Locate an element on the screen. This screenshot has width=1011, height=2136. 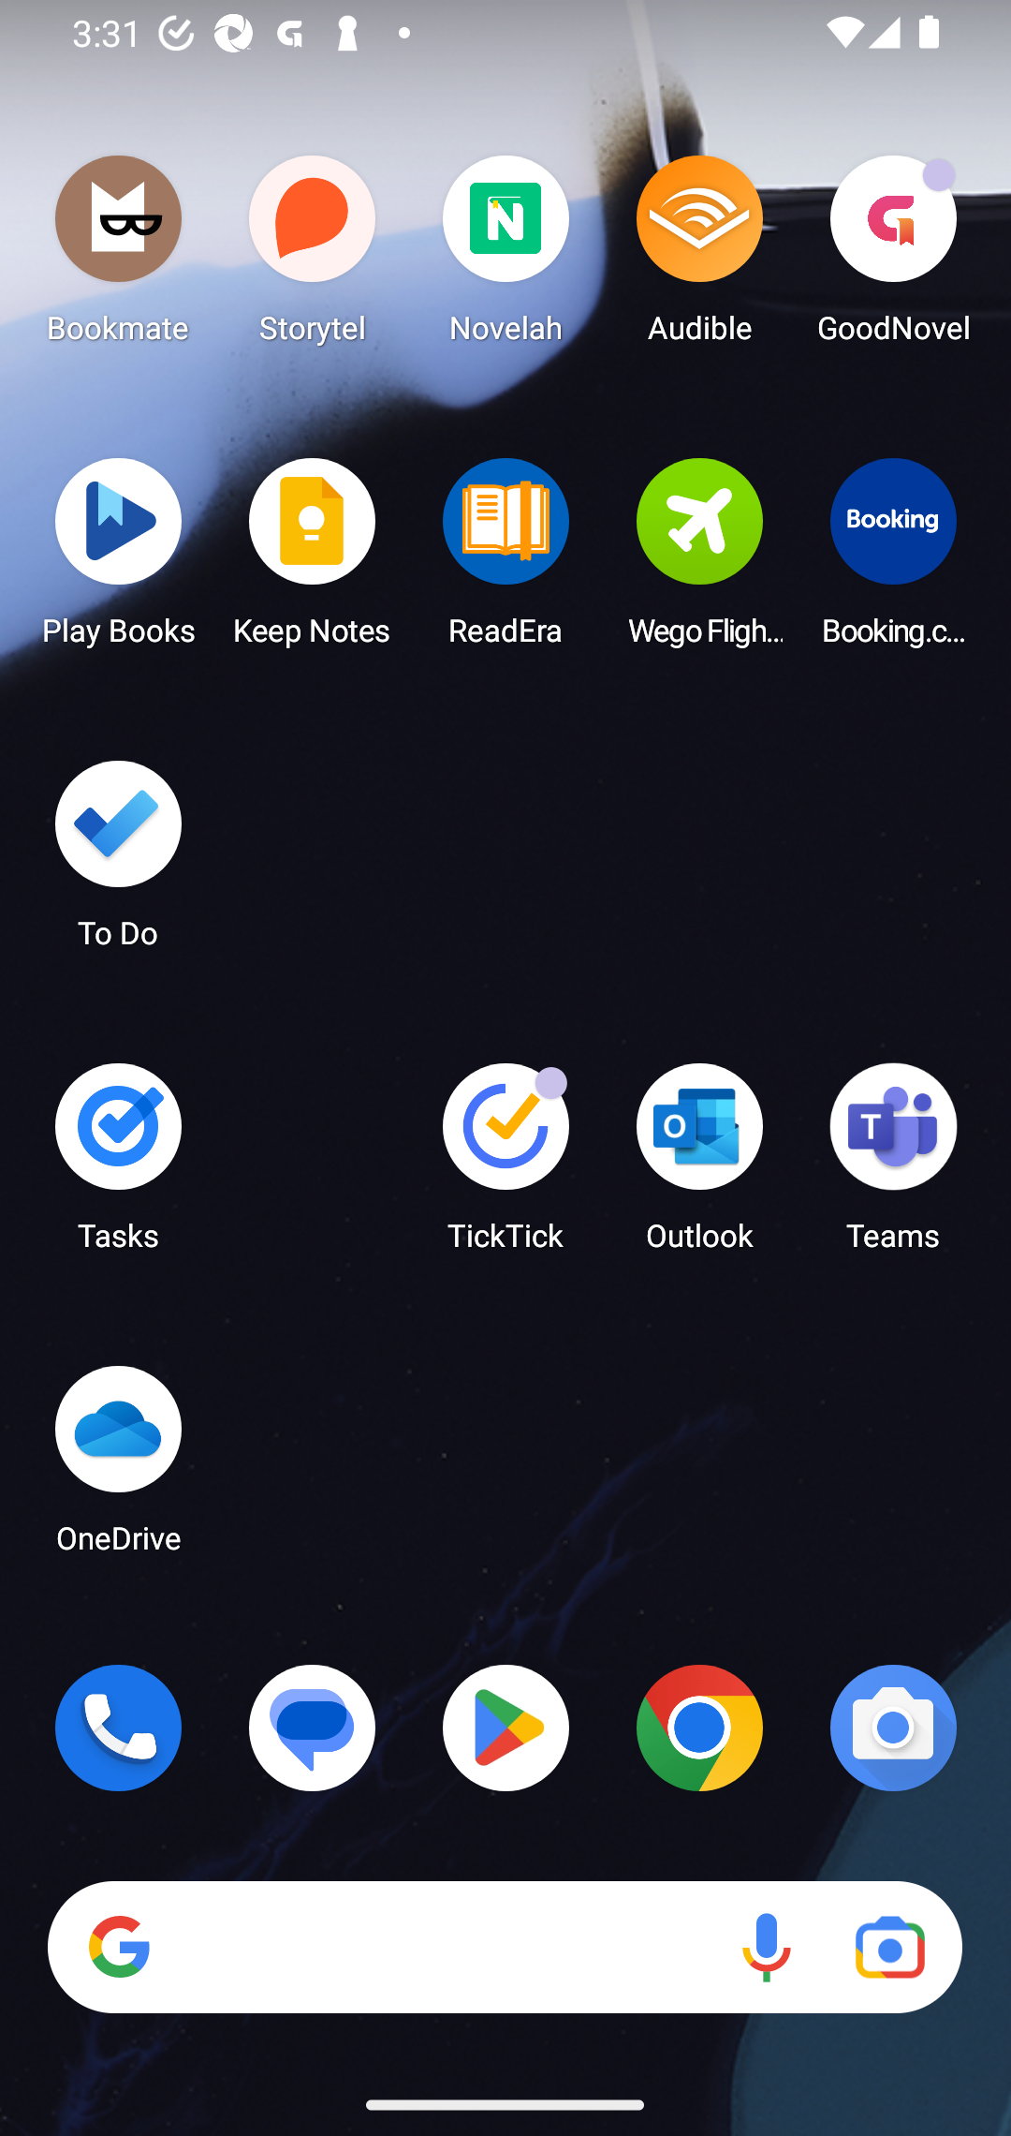
TickTick TickTick has 3 notifications is located at coordinates (505, 1165).